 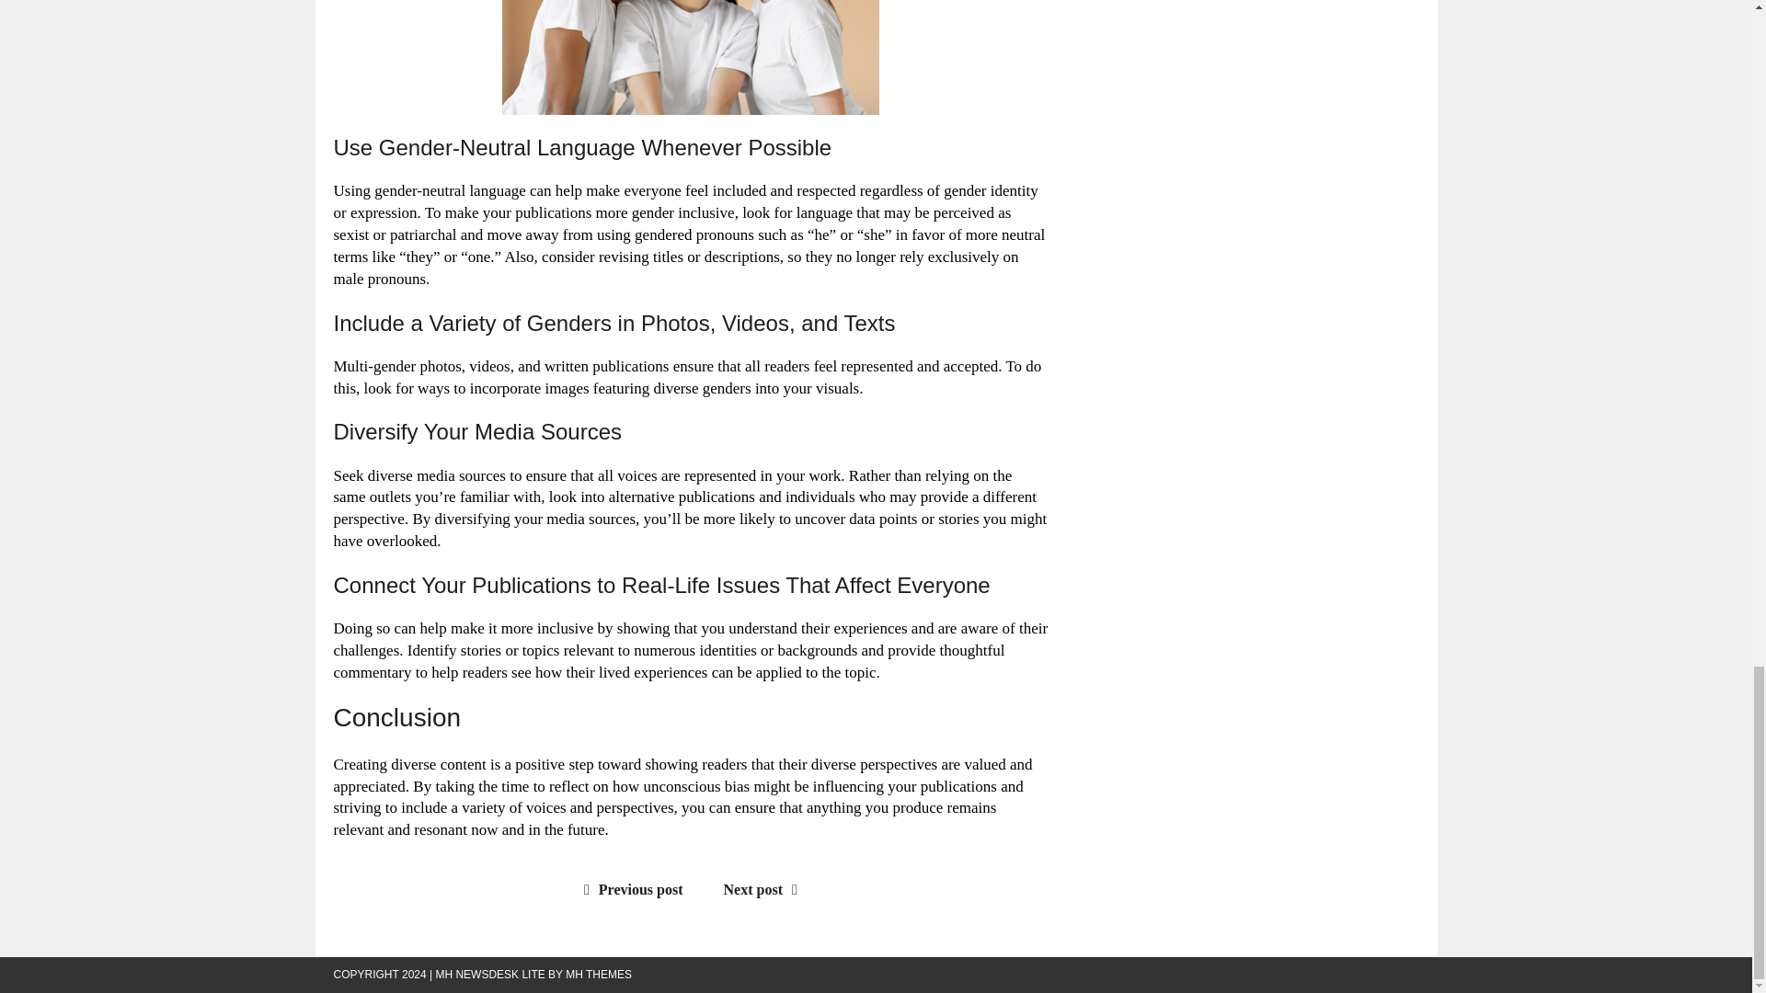 What do you see at coordinates (765, 890) in the screenshot?
I see `Next post` at bounding box center [765, 890].